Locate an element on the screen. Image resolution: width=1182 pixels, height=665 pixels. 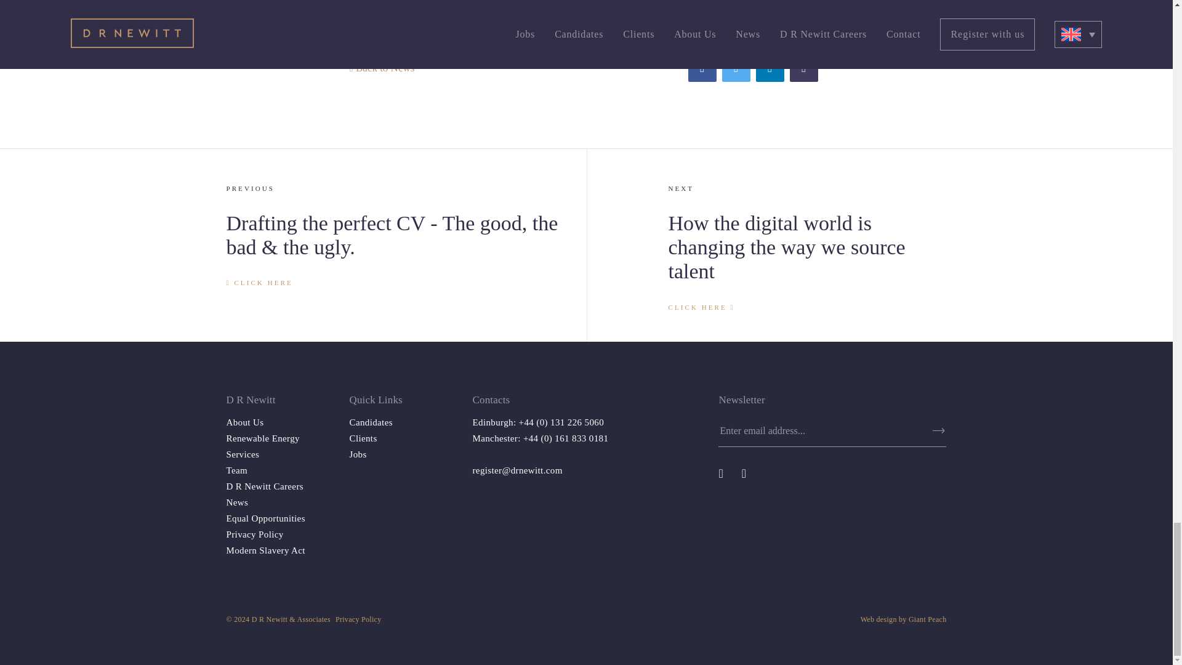
Modern Slavery Act is located at coordinates (266, 550).